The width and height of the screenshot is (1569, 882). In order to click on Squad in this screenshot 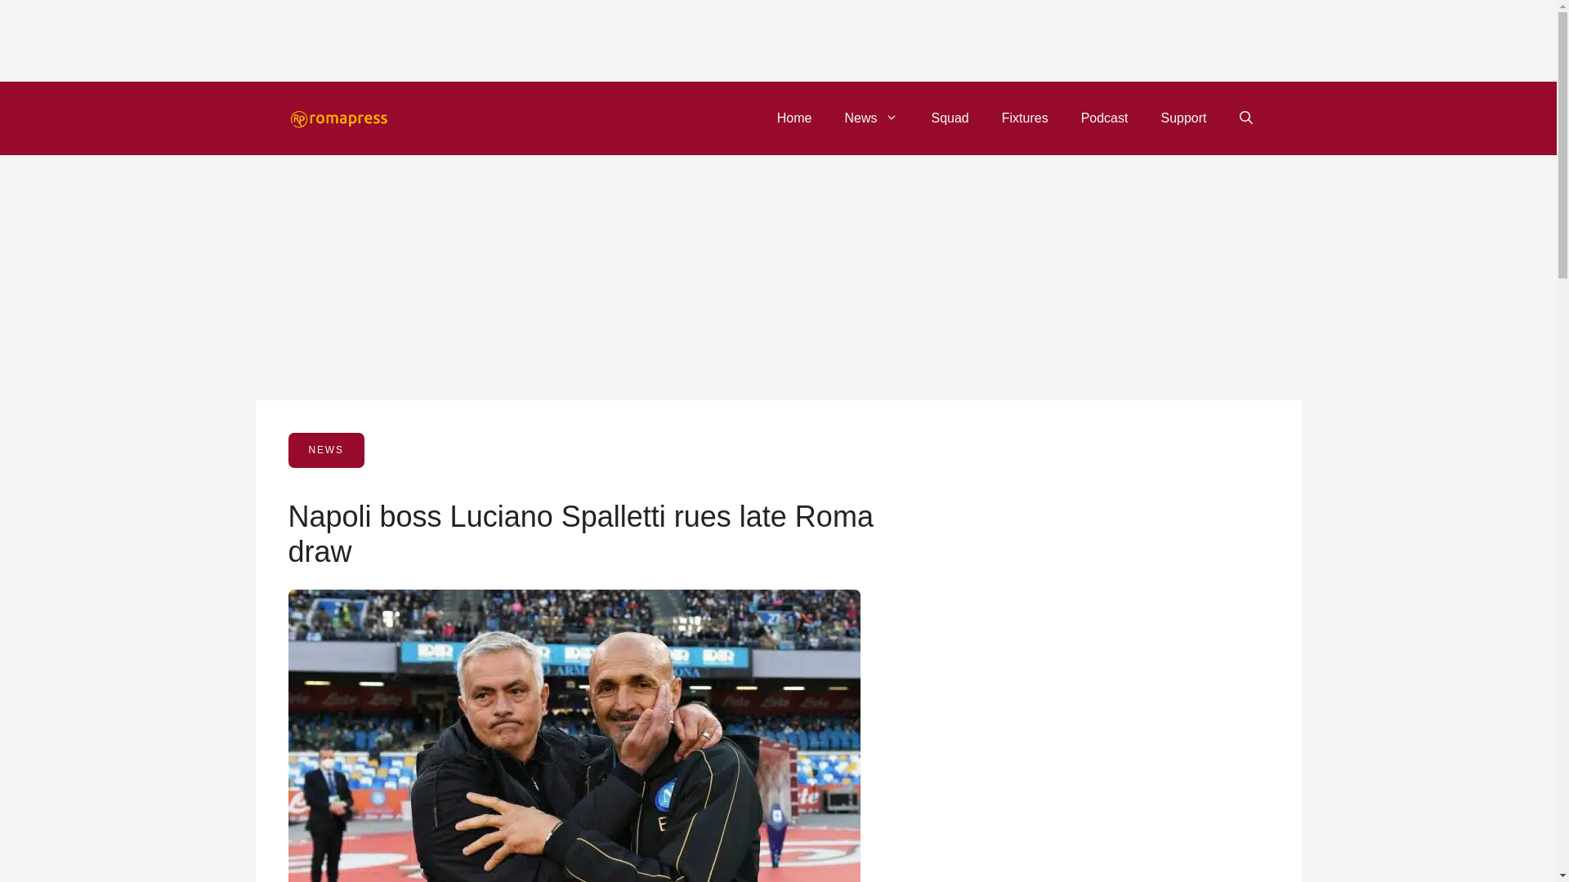, I will do `click(950, 118)`.